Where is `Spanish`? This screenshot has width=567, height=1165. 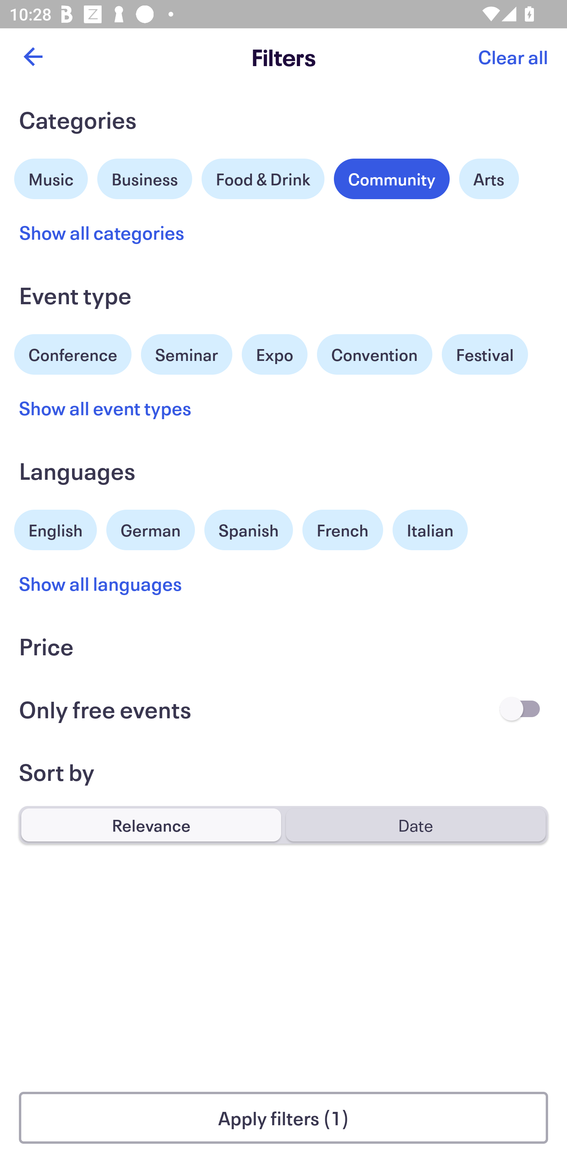
Spanish is located at coordinates (248, 530).